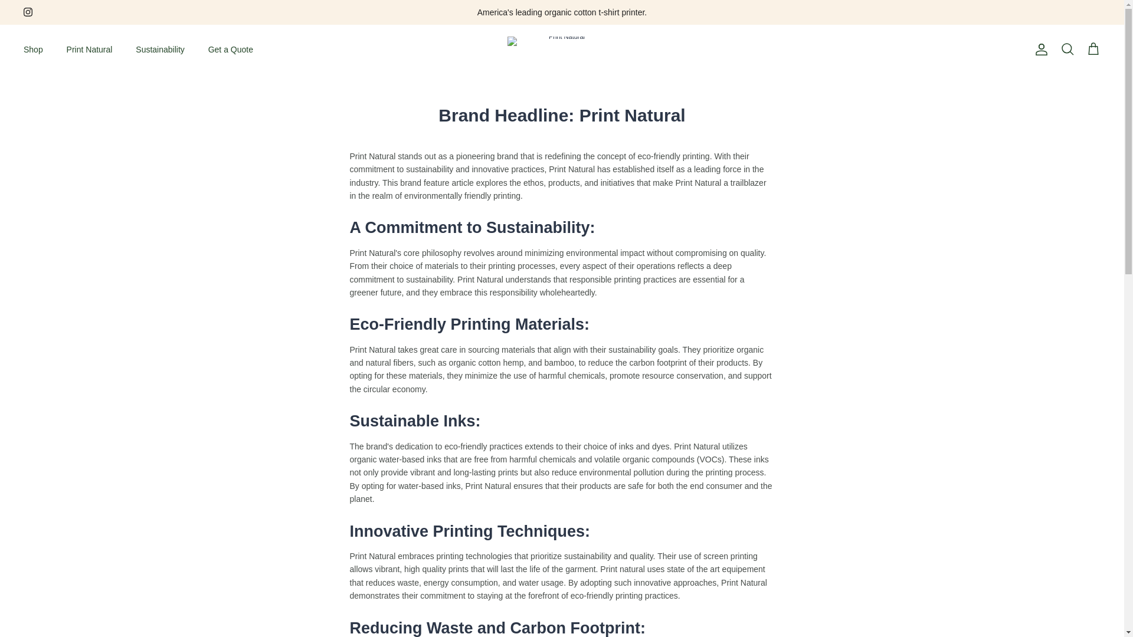 This screenshot has width=1133, height=637. Describe the element at coordinates (230, 50) in the screenshot. I see `Get a Quote` at that location.